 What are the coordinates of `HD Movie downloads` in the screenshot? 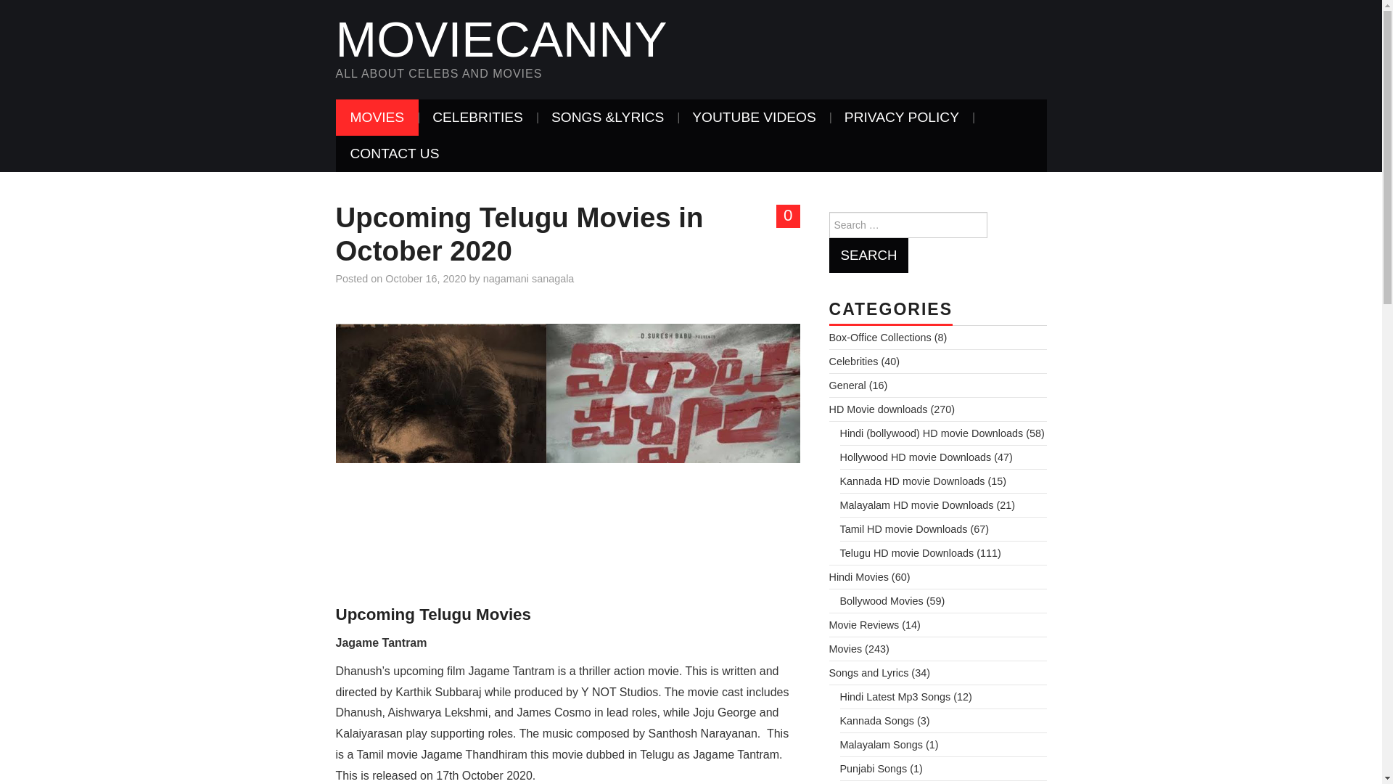 It's located at (878, 409).